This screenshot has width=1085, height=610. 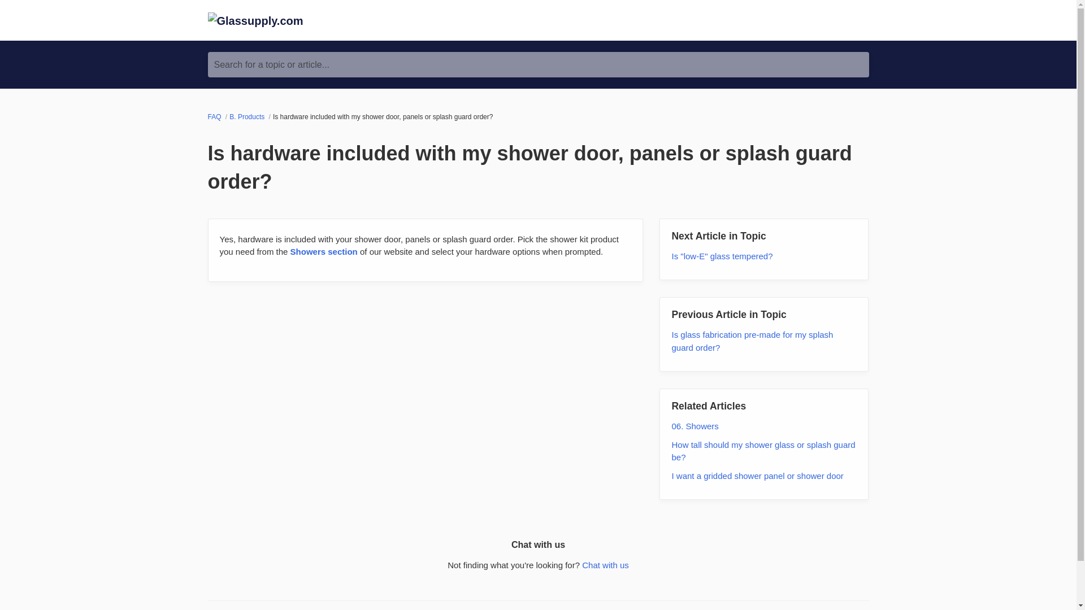 What do you see at coordinates (763, 451) in the screenshot?
I see `How tall should my shower glass or splash guard be?` at bounding box center [763, 451].